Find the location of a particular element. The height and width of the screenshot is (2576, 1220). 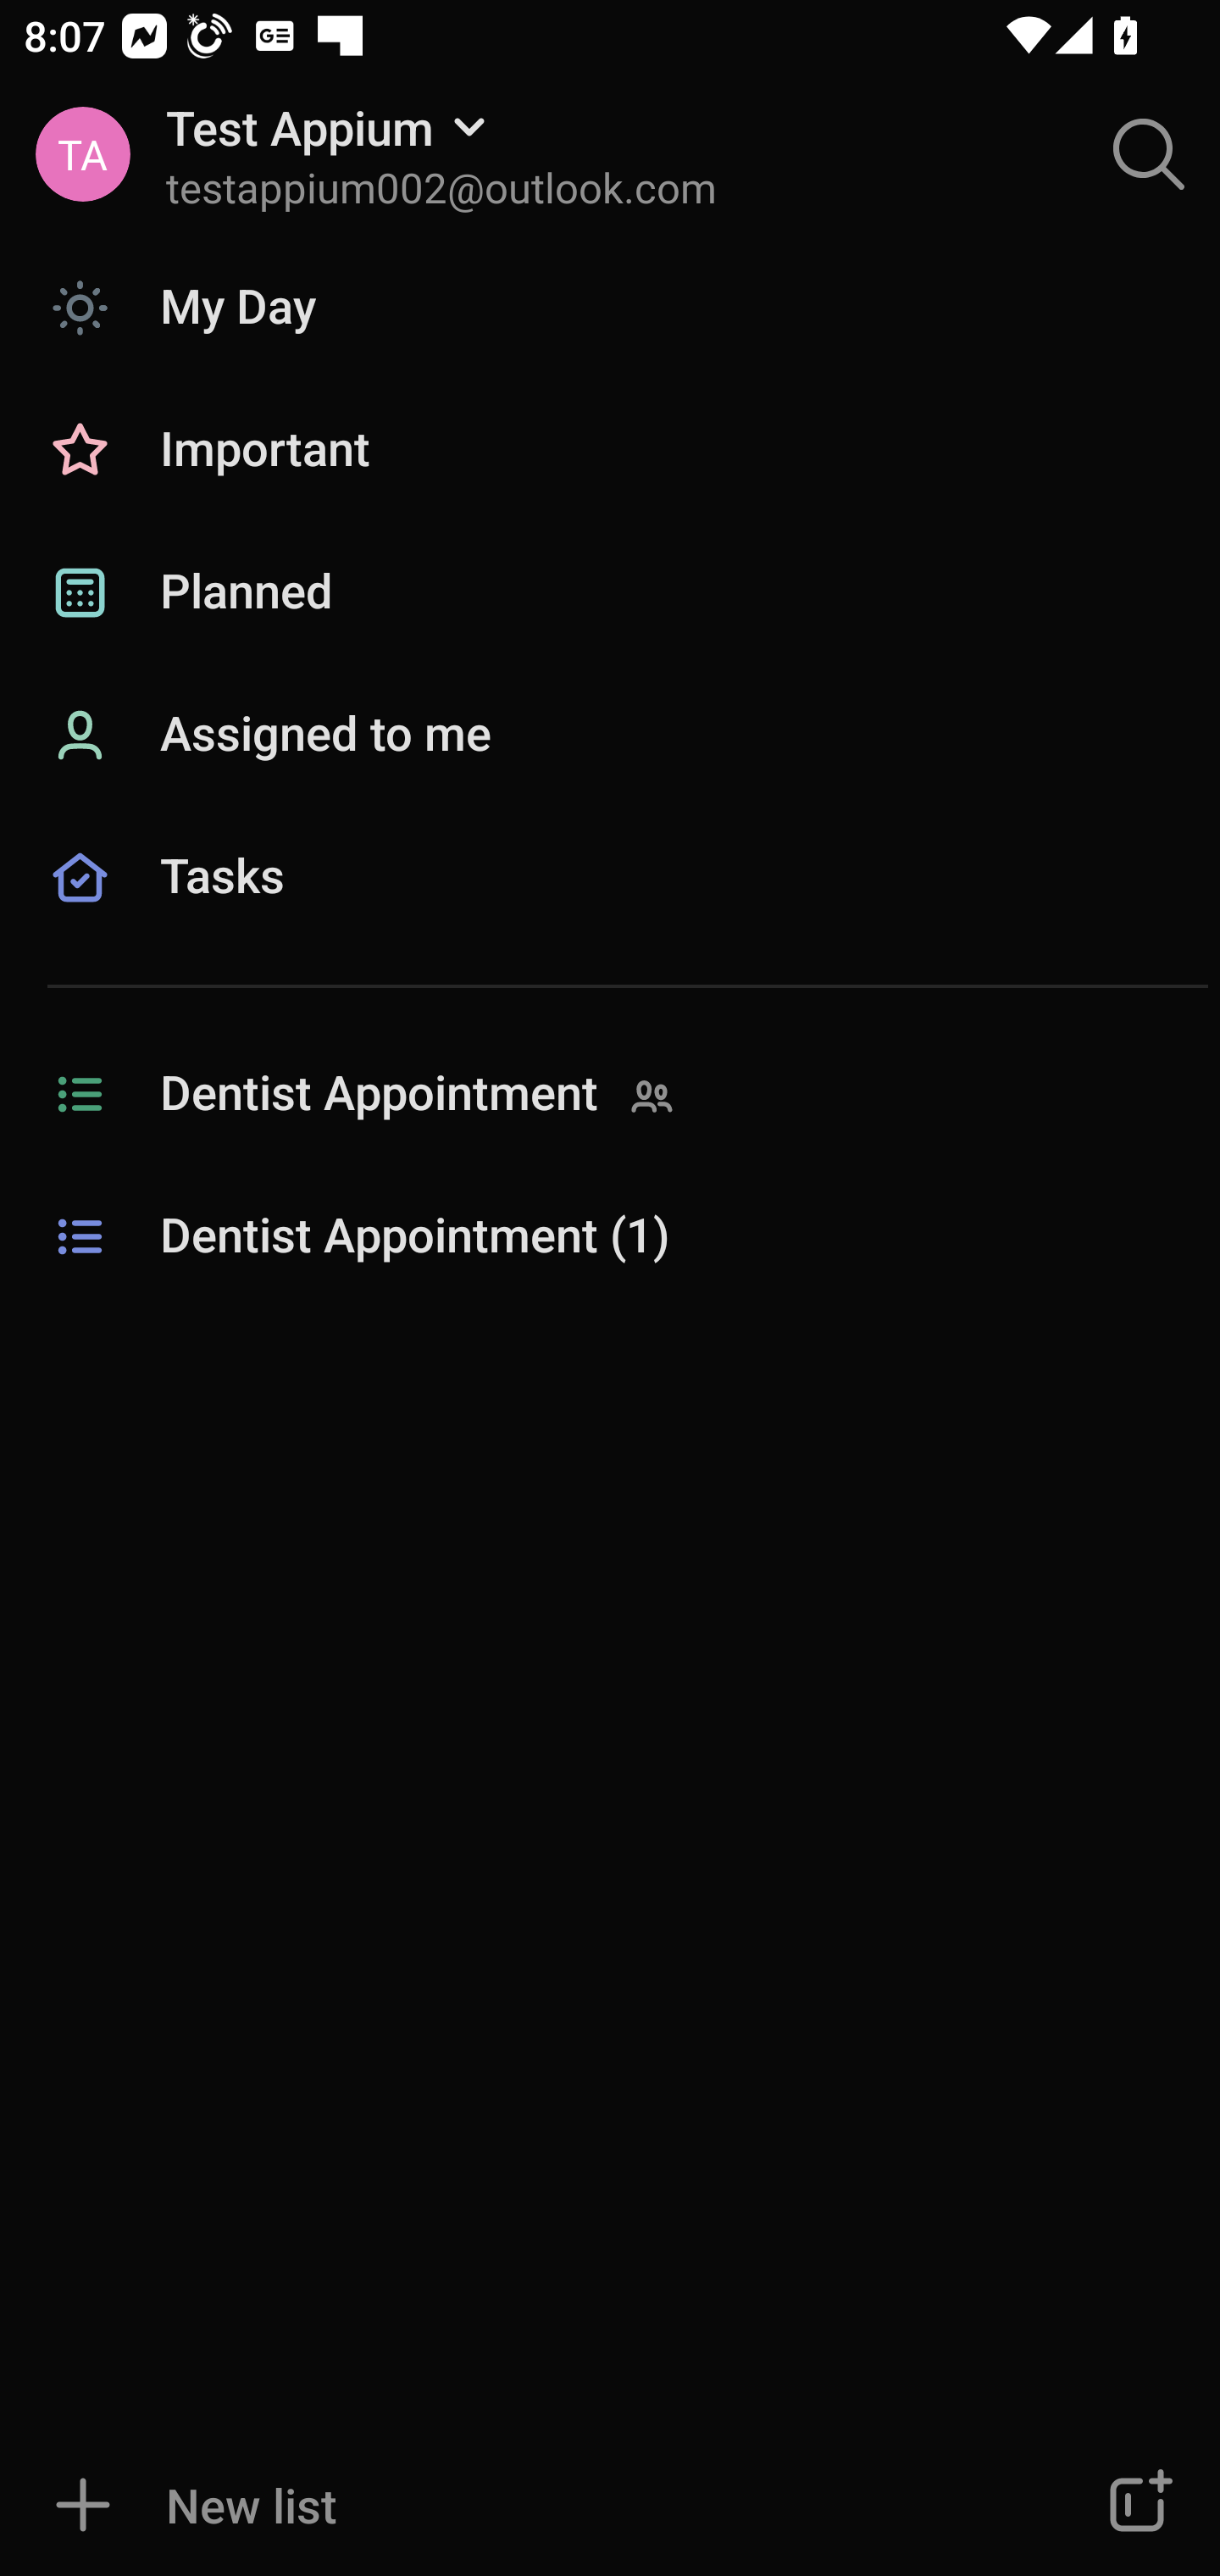

Planned, 0 tasks Planned is located at coordinates (610, 593).